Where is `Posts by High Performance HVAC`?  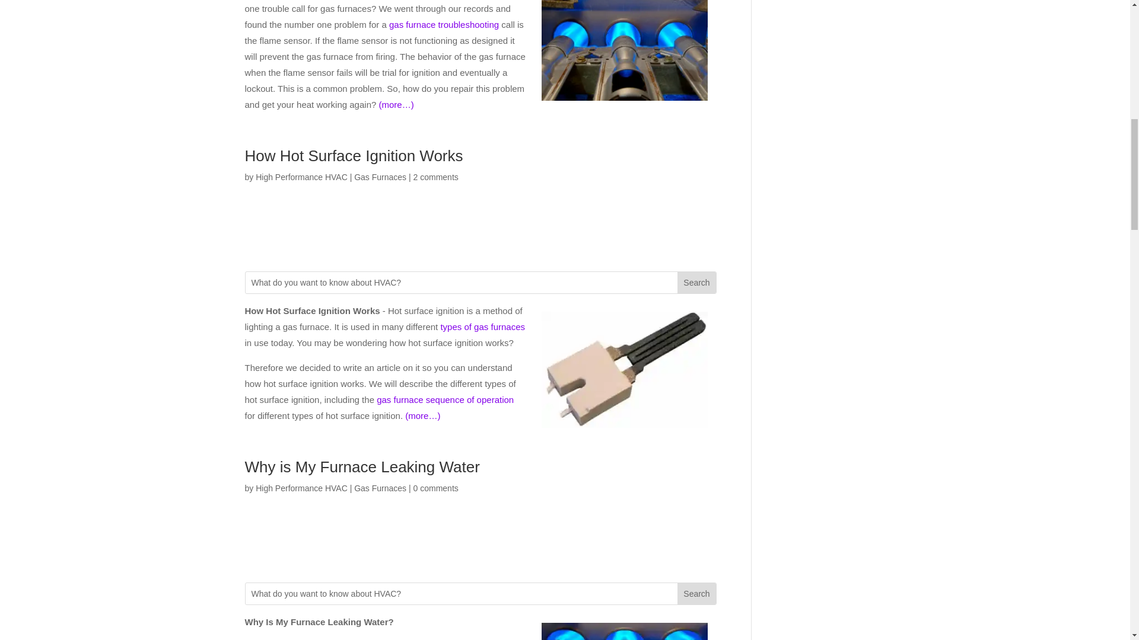 Posts by High Performance HVAC is located at coordinates (301, 177).